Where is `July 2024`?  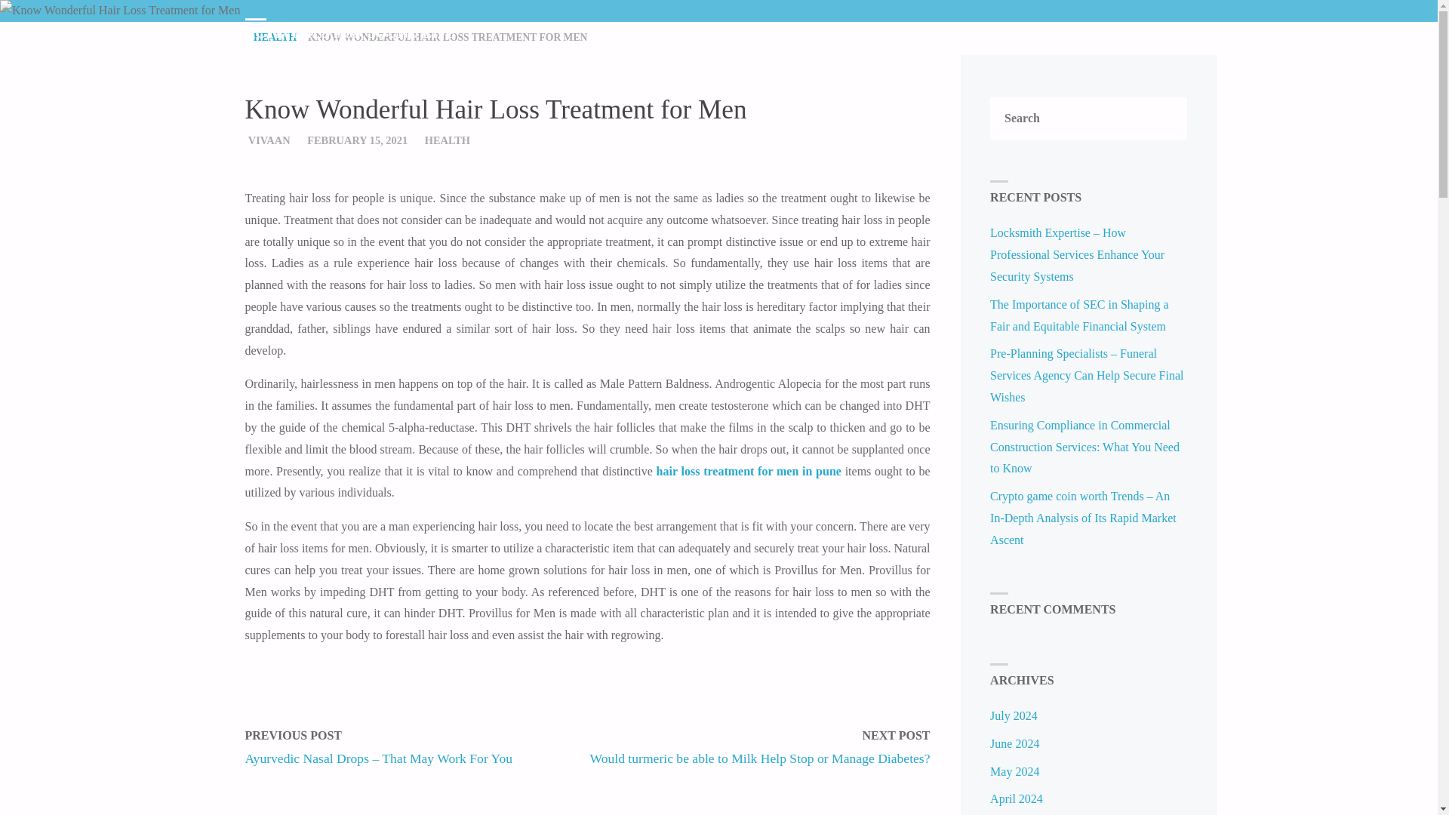
July 2024 is located at coordinates (1013, 715).